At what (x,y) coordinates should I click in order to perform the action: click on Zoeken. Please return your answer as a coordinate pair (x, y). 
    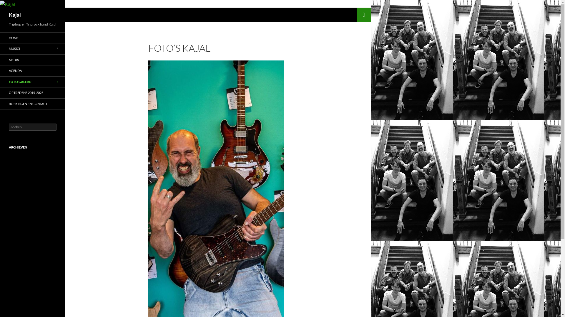
    Looking at the image, I should click on (2, 8).